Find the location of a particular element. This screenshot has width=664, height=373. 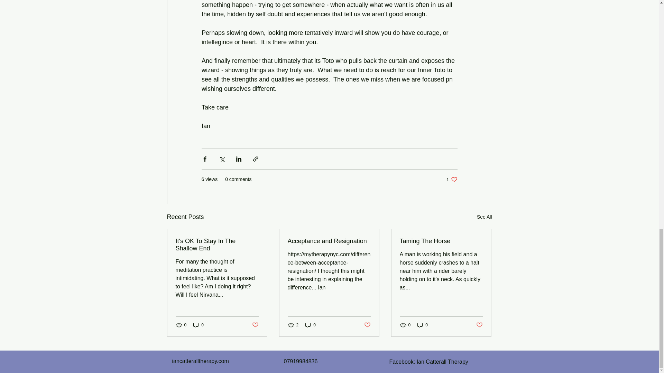

Post not marked as liked is located at coordinates (199, 325).